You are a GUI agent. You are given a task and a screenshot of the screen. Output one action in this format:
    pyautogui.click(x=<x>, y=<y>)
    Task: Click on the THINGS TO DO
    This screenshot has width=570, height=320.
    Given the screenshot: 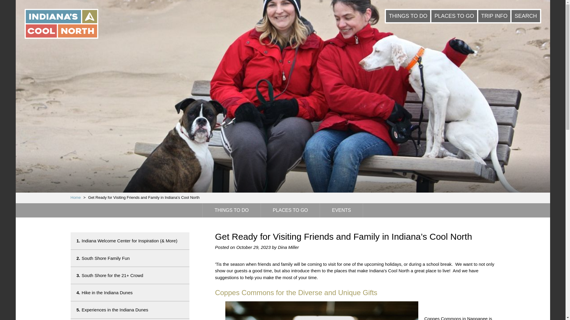 What is the action you would take?
    pyautogui.click(x=408, y=16)
    